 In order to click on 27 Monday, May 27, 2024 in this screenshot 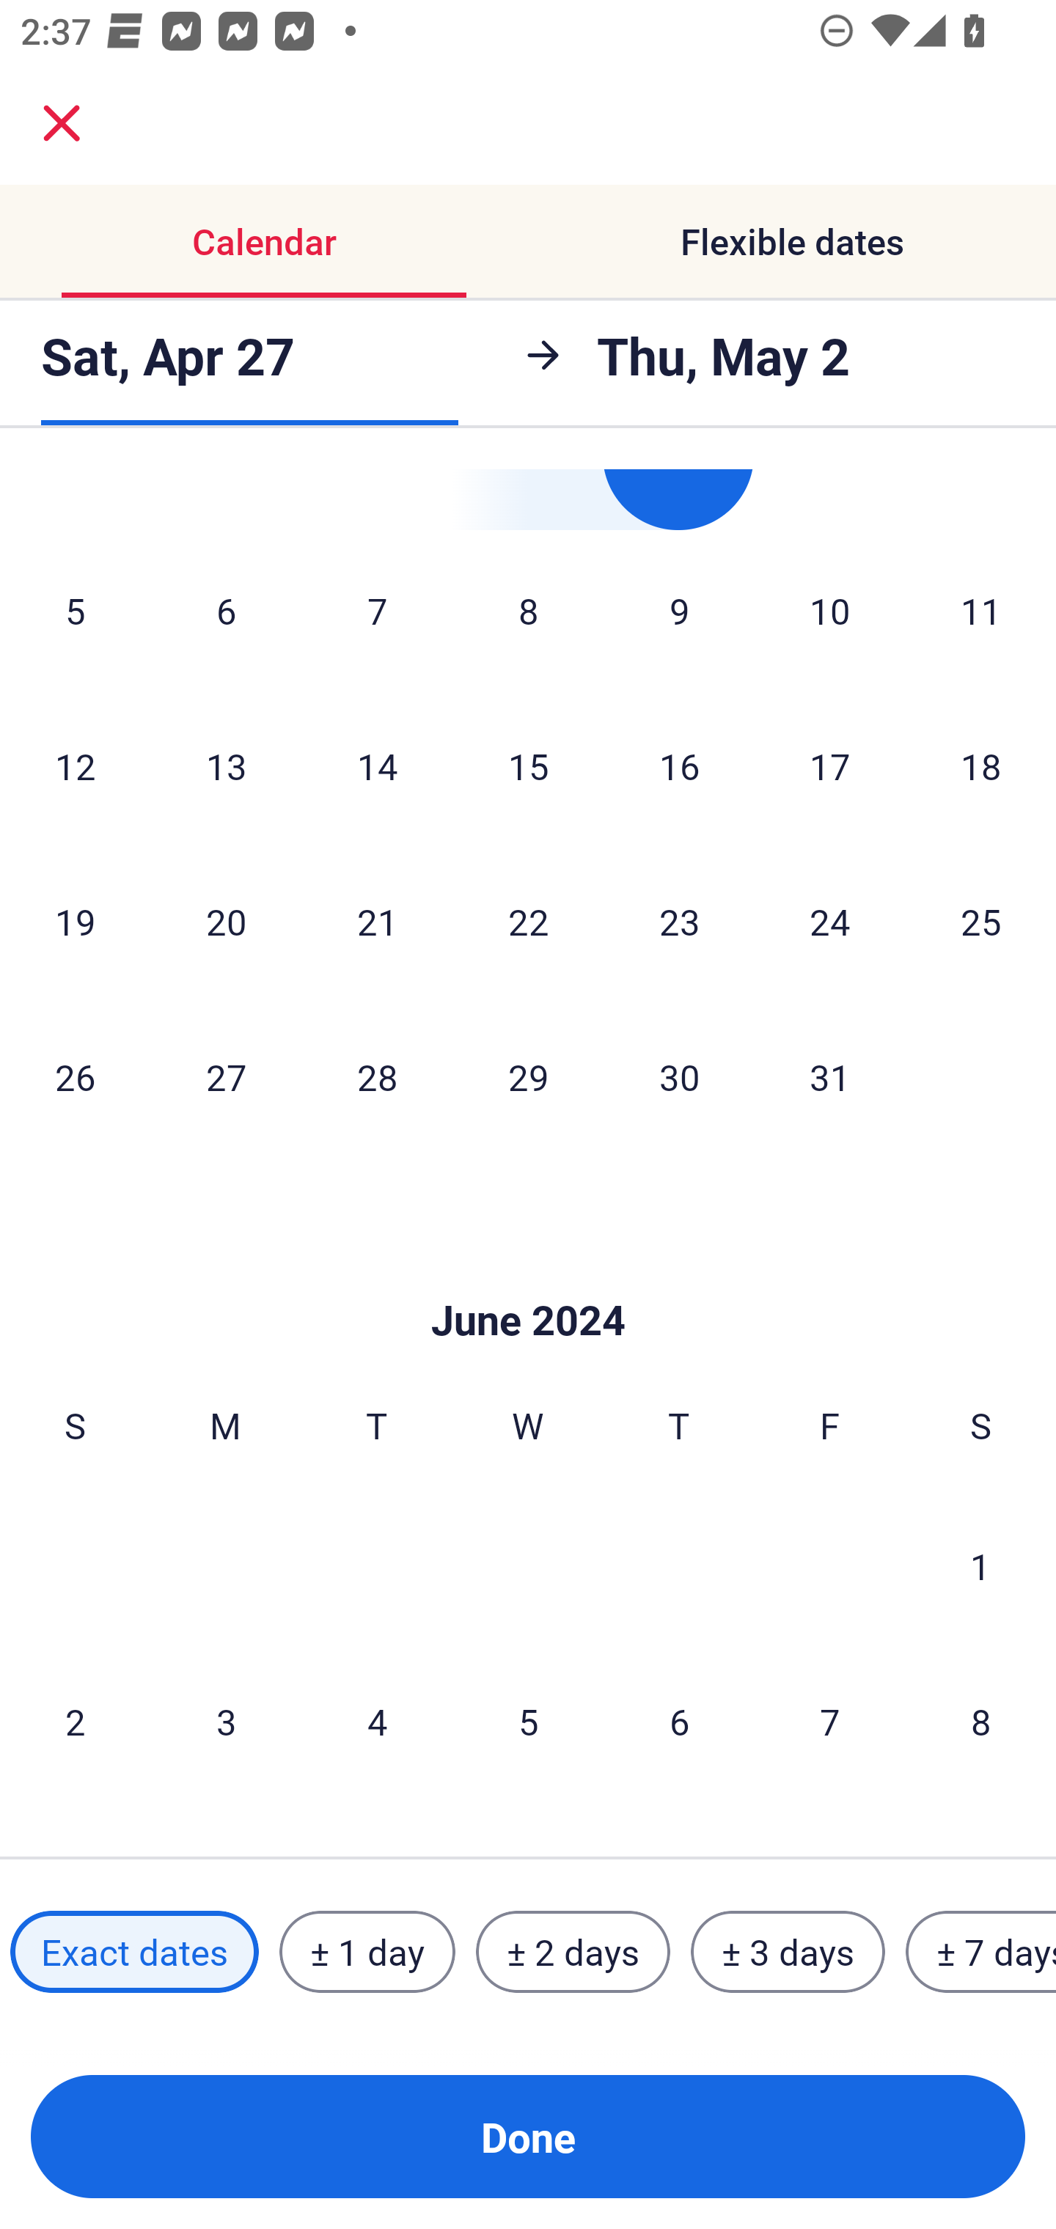, I will do `click(226, 1076)`.